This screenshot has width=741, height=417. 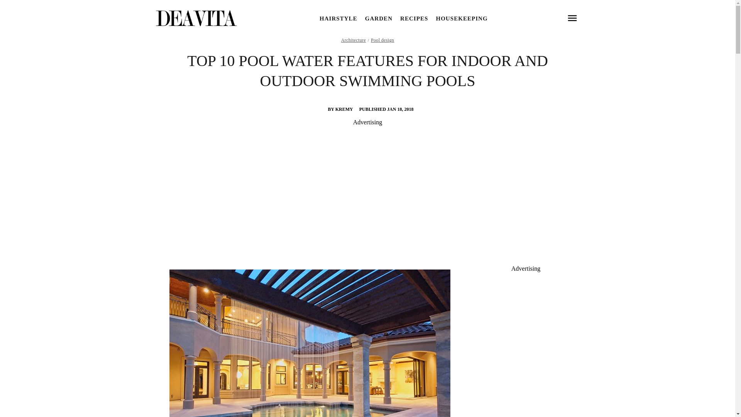 What do you see at coordinates (414, 19) in the screenshot?
I see `RECIPES` at bounding box center [414, 19].